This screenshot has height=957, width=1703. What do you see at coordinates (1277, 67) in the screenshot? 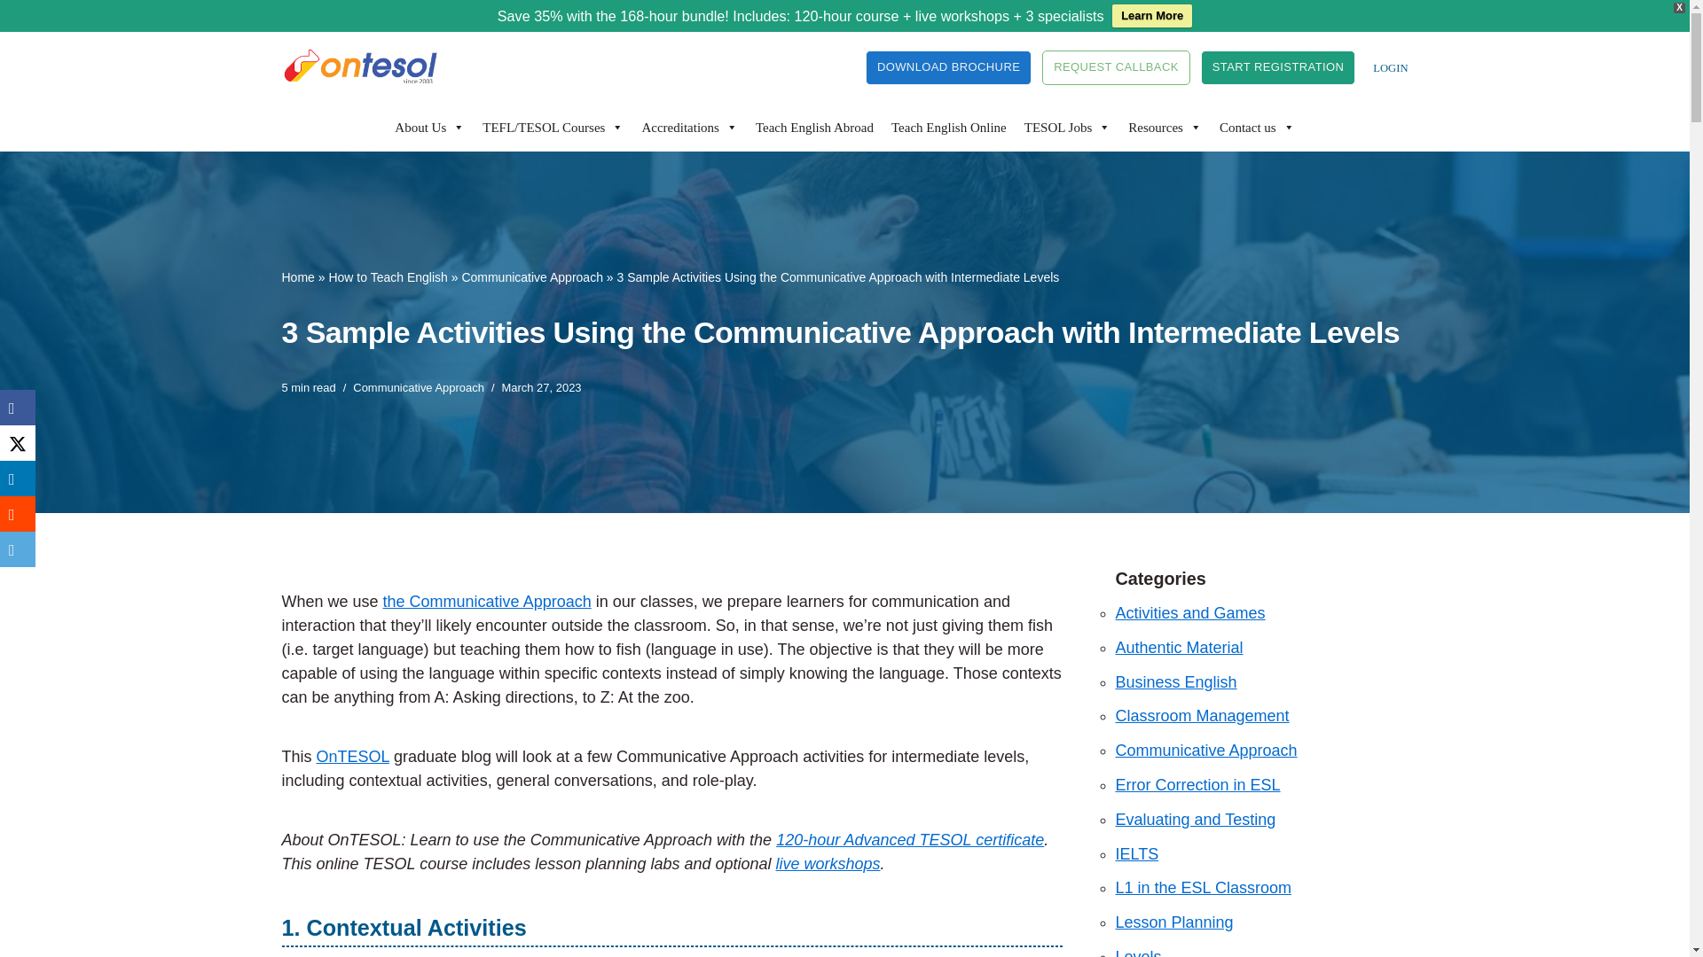
I see `START REGISTRATION` at bounding box center [1277, 67].